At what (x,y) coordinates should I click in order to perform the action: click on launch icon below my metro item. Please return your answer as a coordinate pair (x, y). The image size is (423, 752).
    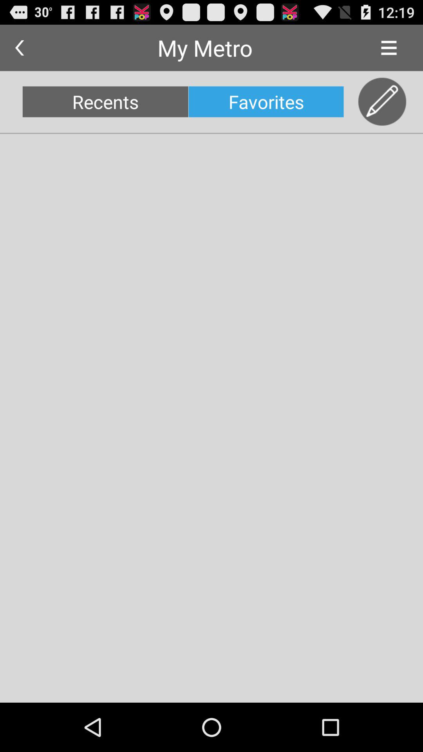
    Looking at the image, I should click on (266, 102).